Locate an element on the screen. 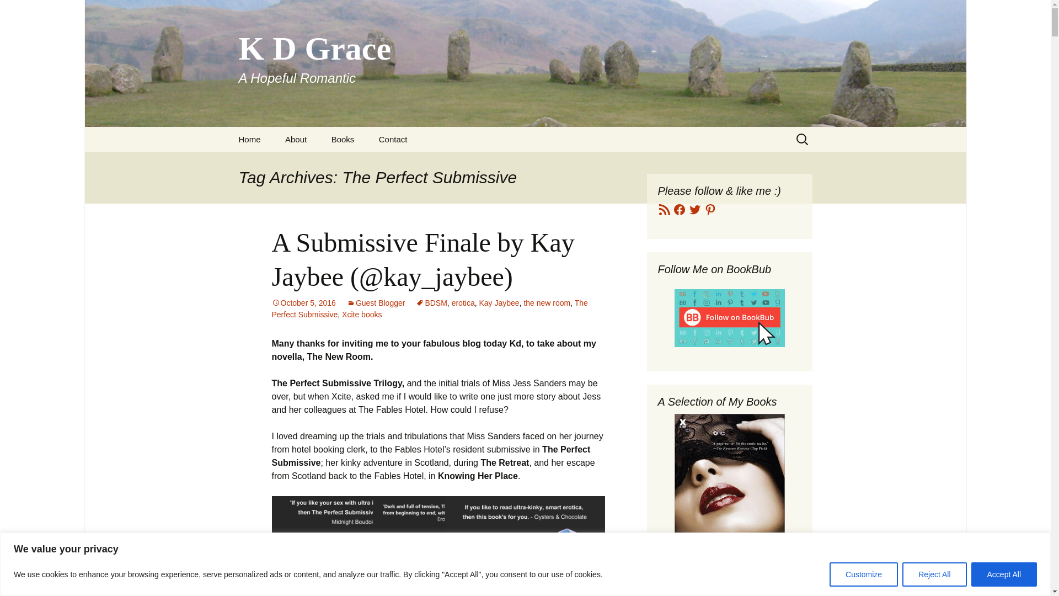  Home is located at coordinates (249, 139).